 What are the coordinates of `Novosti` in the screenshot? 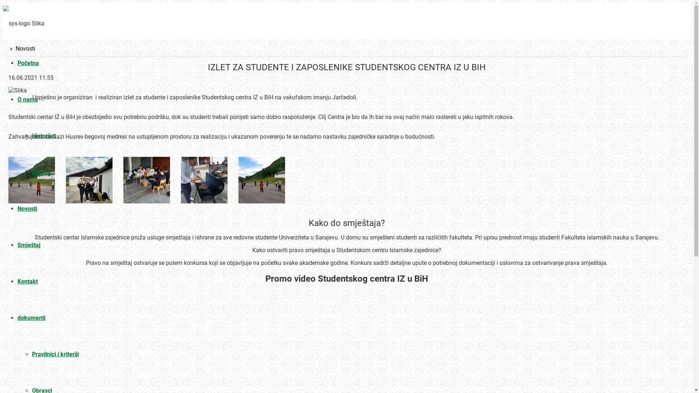 It's located at (27, 209).